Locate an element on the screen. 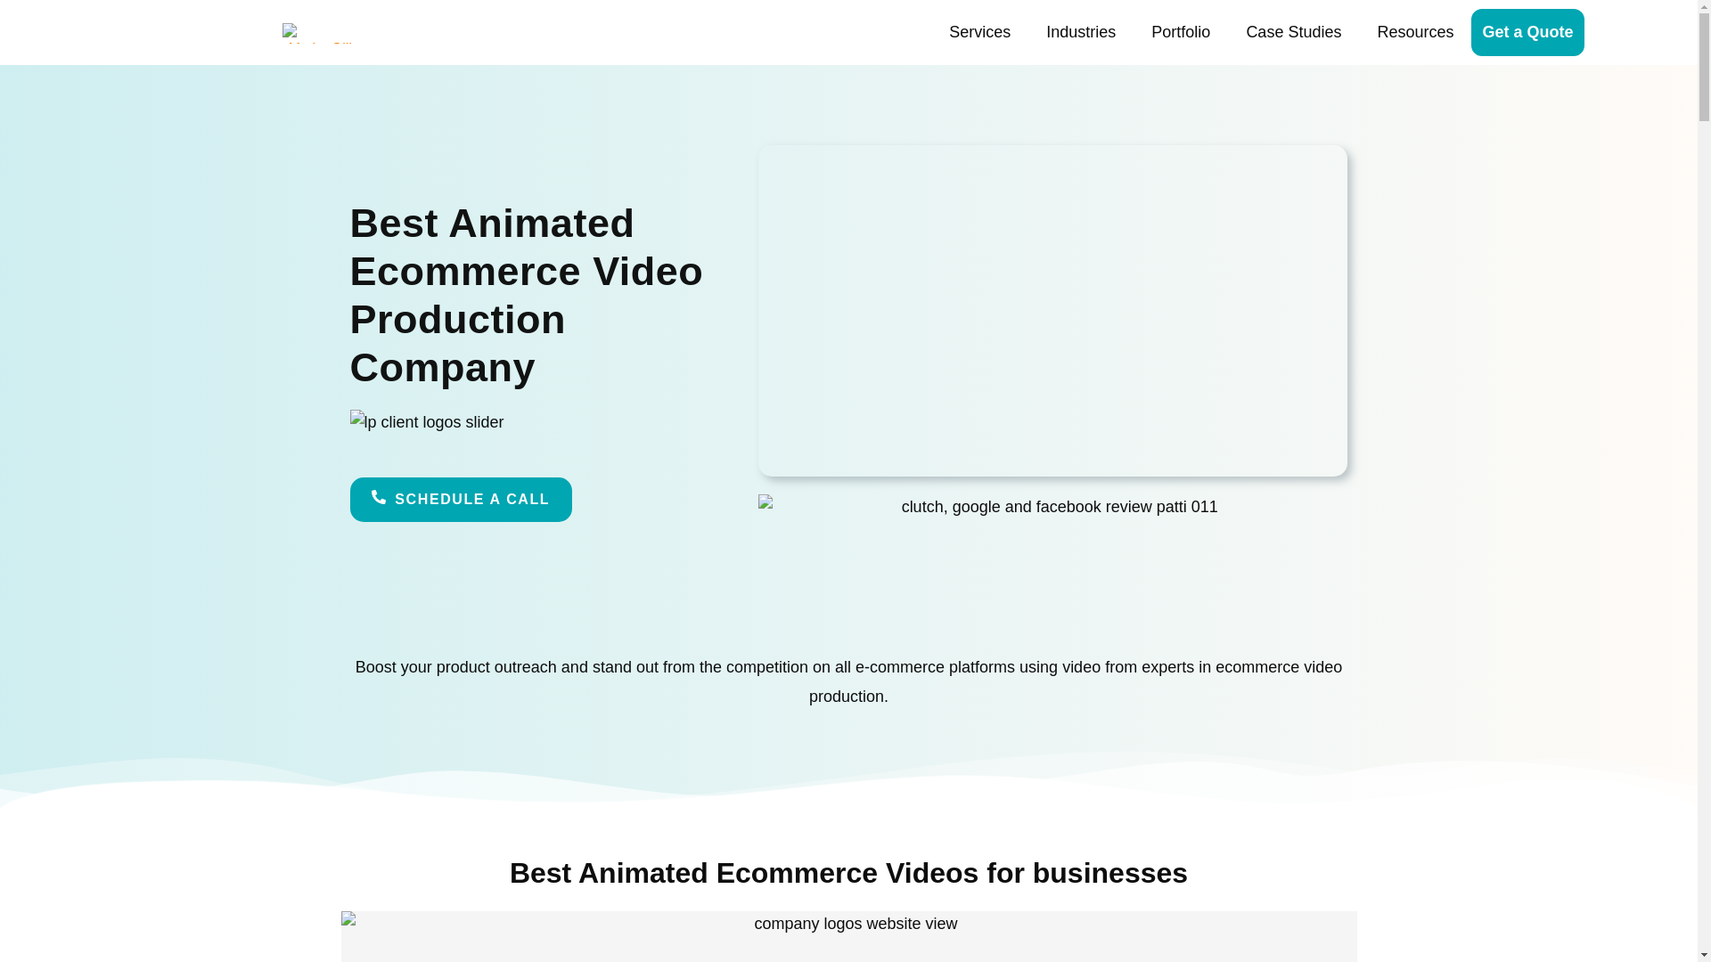 Image resolution: width=1711 pixels, height=962 pixels. Ecommerce Video Production Company is located at coordinates (1052, 536).